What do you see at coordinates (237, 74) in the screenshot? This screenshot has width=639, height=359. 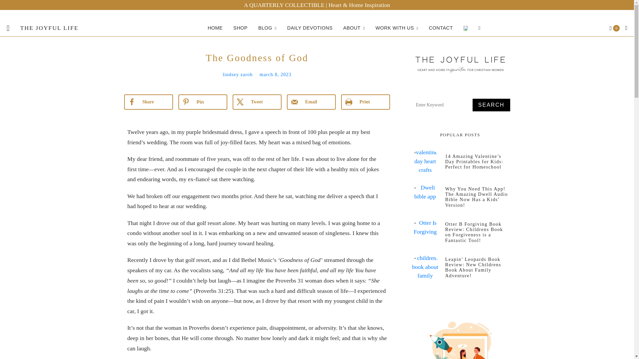 I see `View all posts by Lindsey Zarob` at bounding box center [237, 74].